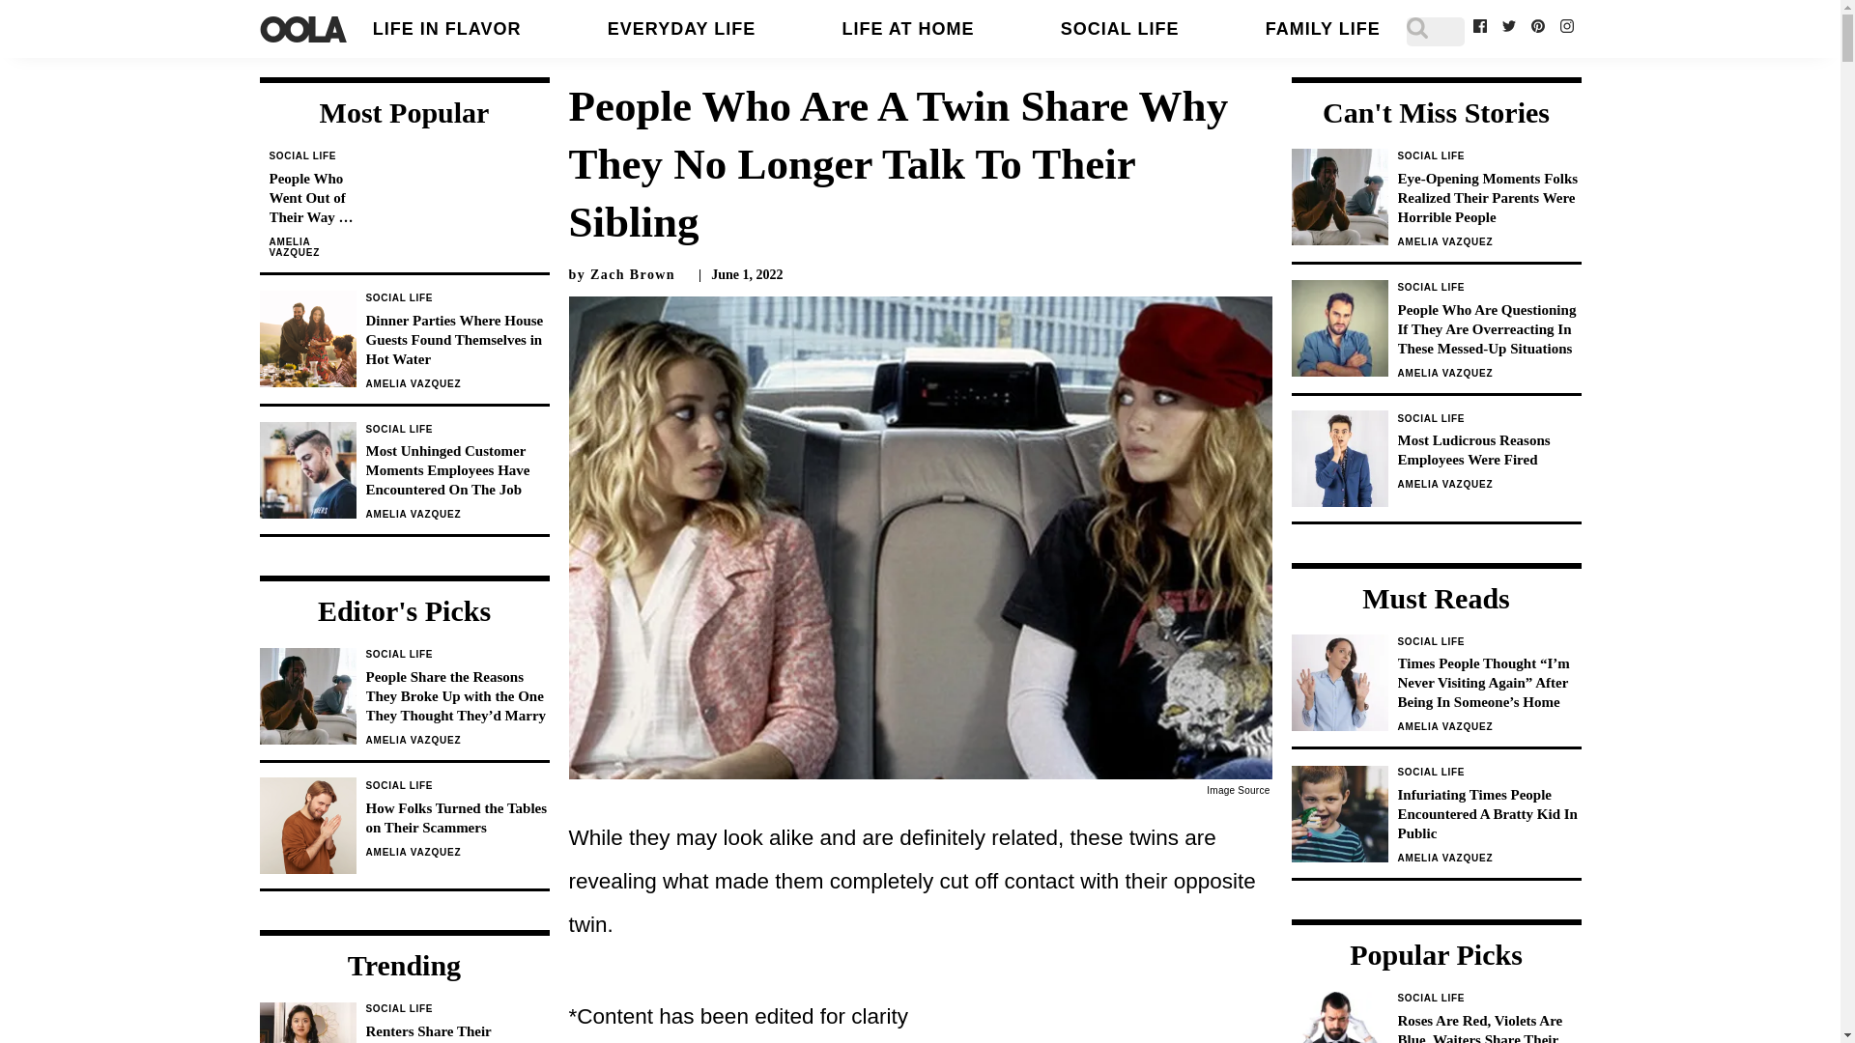  What do you see at coordinates (446, 29) in the screenshot?
I see `LIFE IN FLAVOR` at bounding box center [446, 29].